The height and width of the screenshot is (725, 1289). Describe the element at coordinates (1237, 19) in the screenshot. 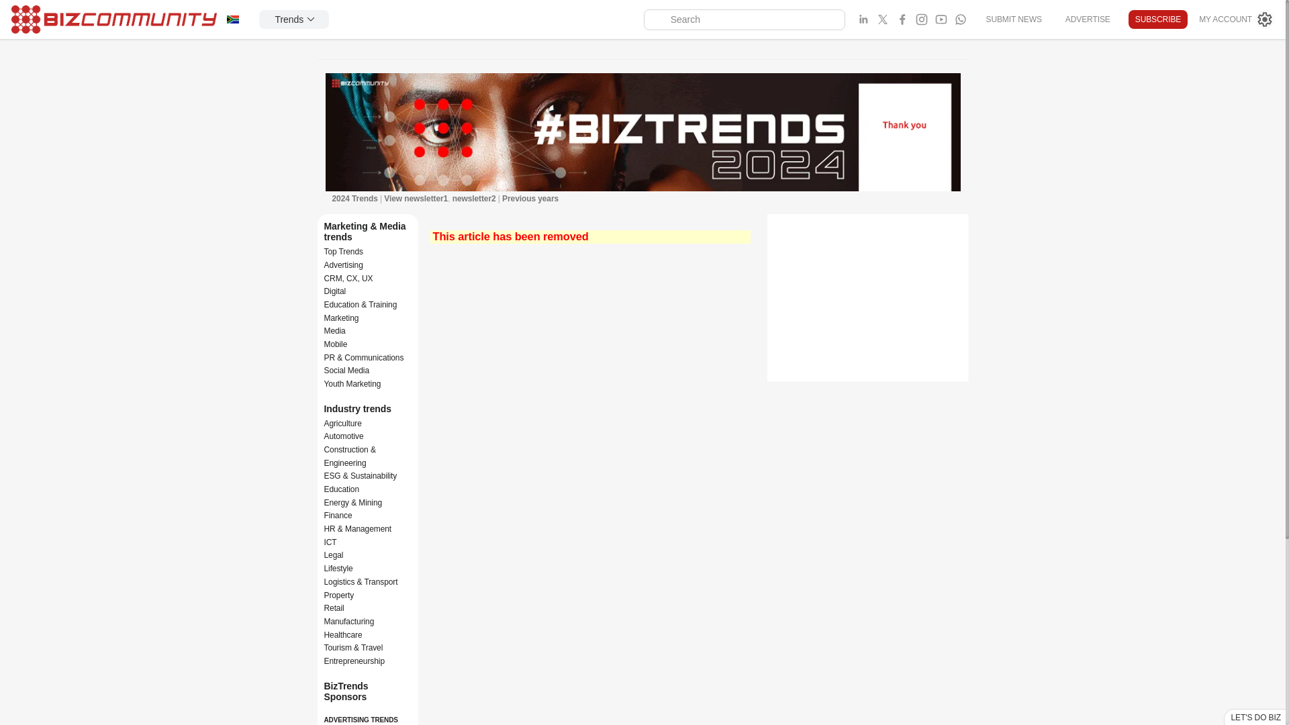

I see `MY ACCOUNT` at that location.